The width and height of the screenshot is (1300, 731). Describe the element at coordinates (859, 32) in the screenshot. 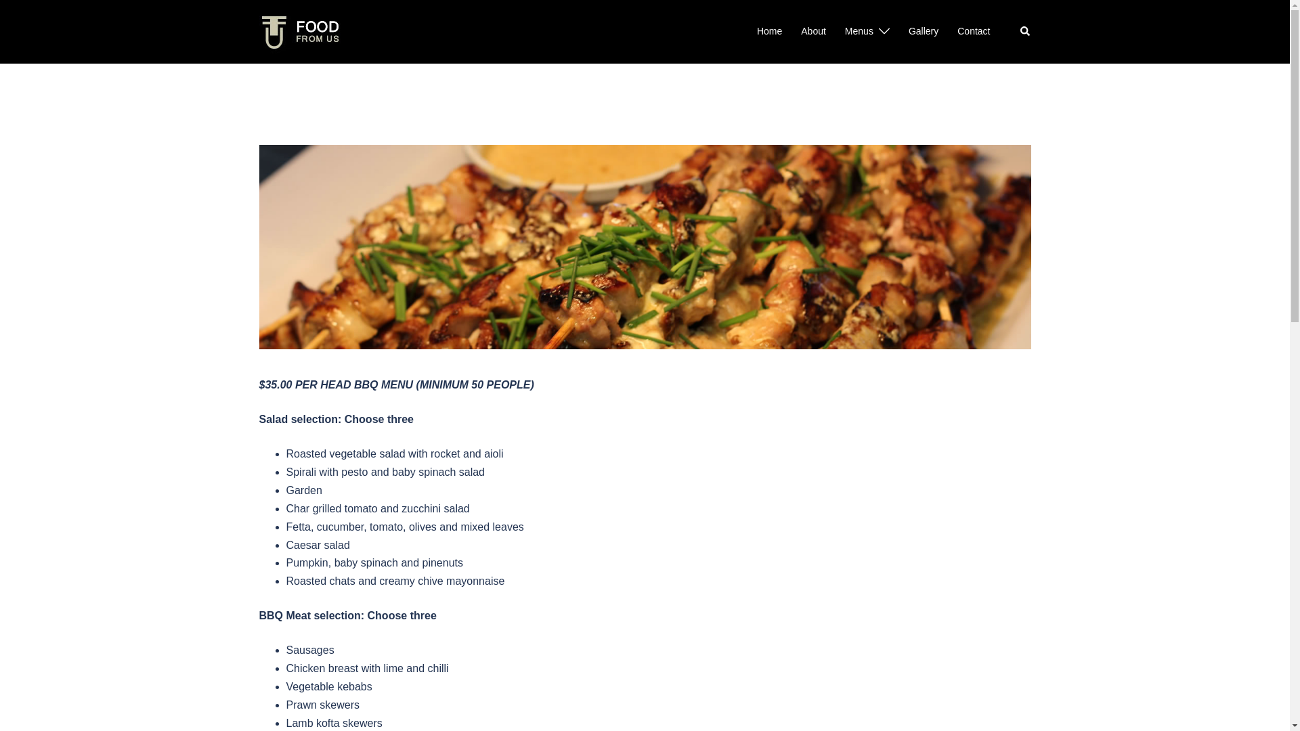

I see `Menus` at that location.